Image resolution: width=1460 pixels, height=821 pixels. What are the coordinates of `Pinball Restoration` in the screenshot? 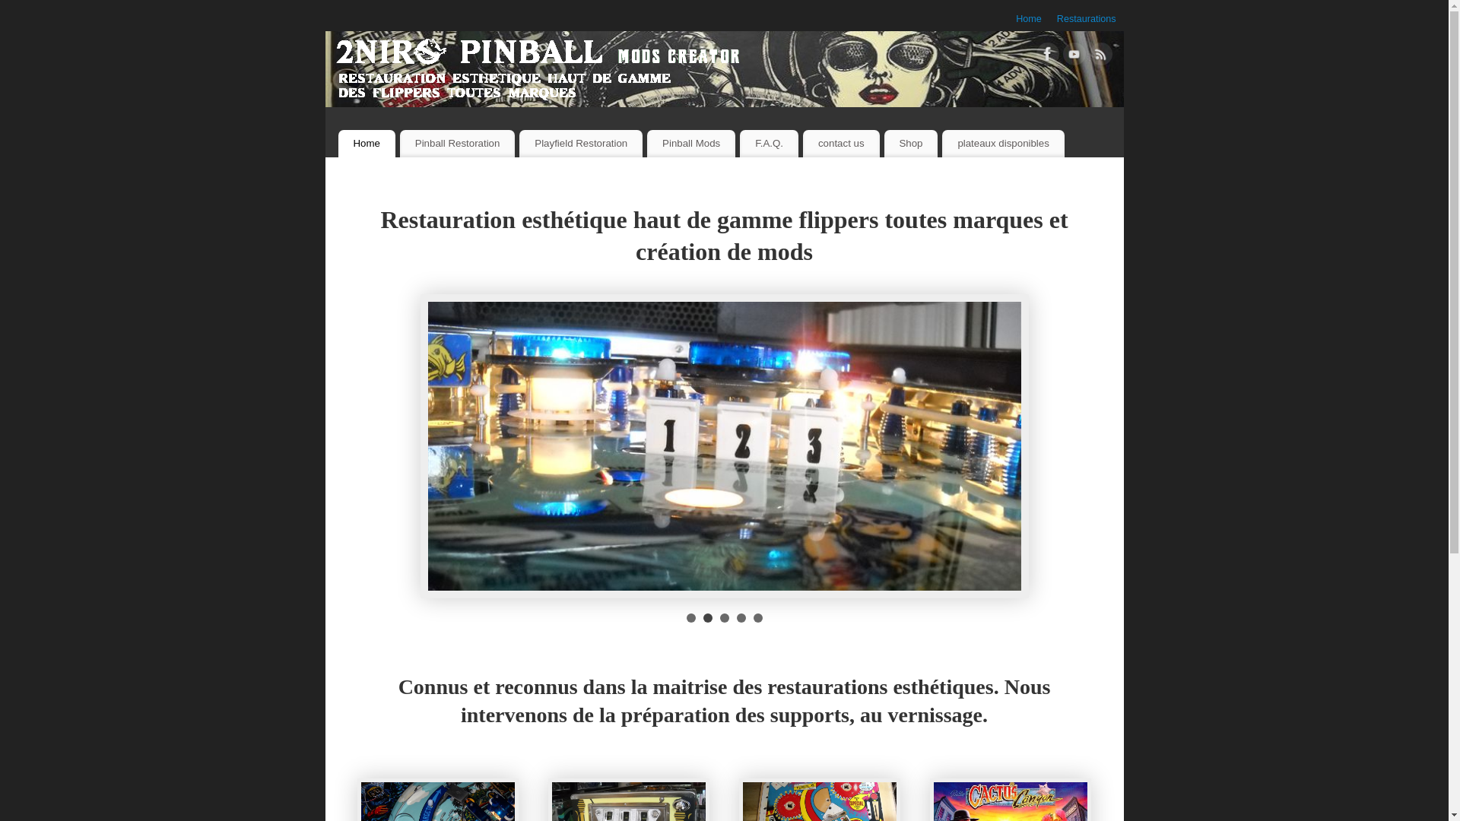 It's located at (458, 144).